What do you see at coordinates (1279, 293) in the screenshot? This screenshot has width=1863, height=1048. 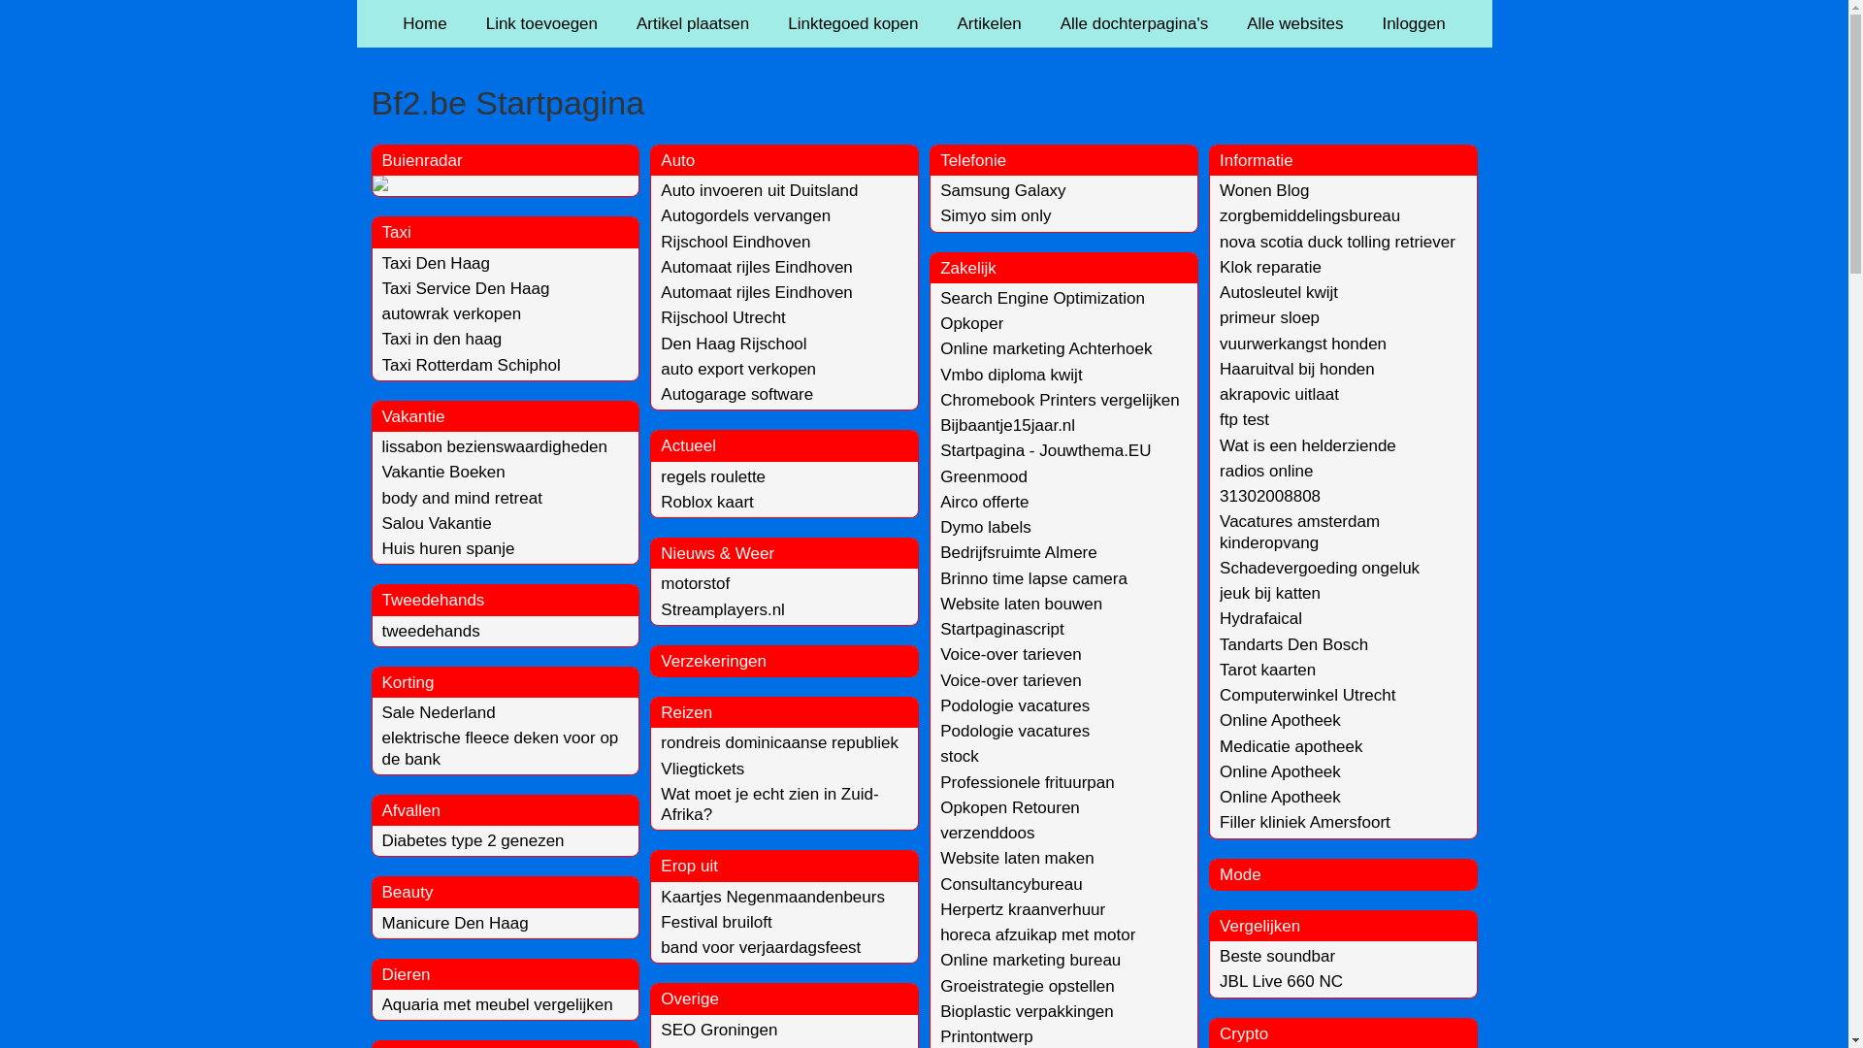 I see `Autosleutel kwijt` at bounding box center [1279, 293].